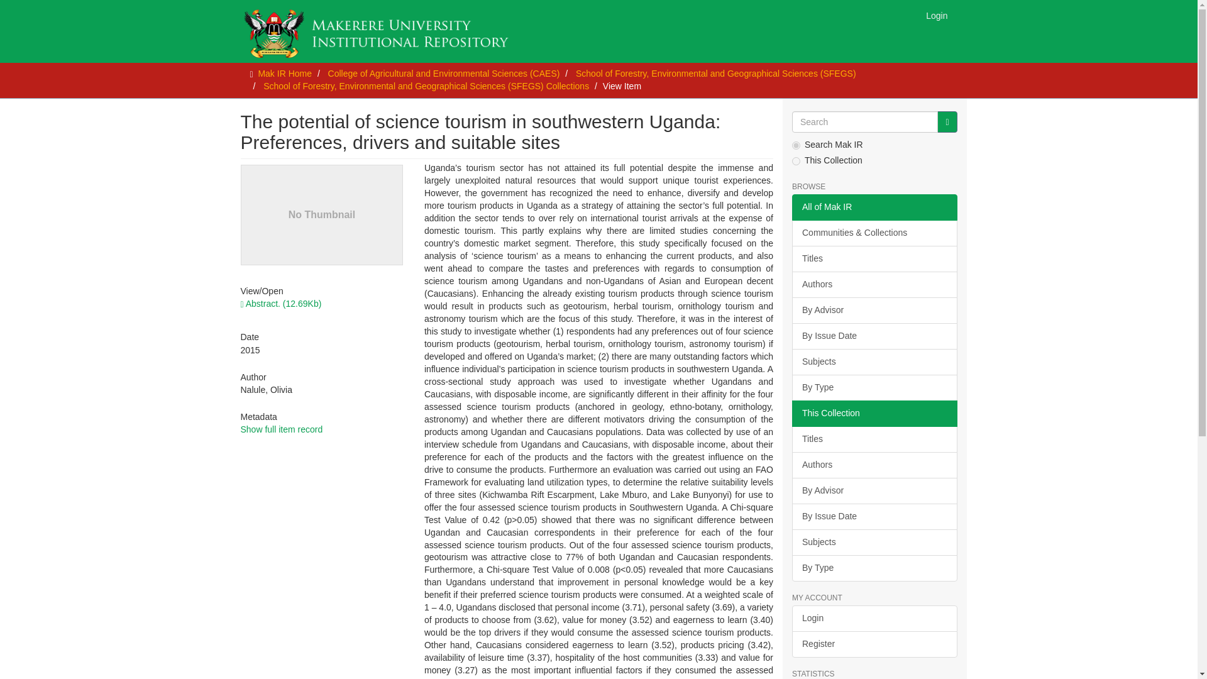  What do you see at coordinates (874, 491) in the screenshot?
I see `By Advisor` at bounding box center [874, 491].